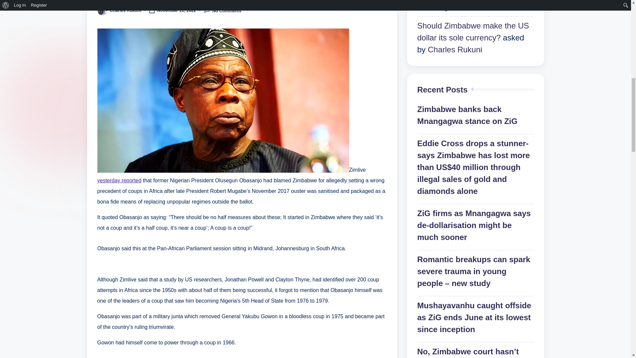 The width and height of the screenshot is (636, 358). What do you see at coordinates (126, 10) in the screenshot?
I see `Charles Rukuni` at bounding box center [126, 10].